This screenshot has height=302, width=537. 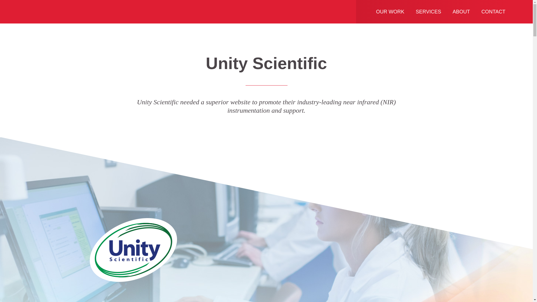 I want to click on CONTACT, so click(x=493, y=12).